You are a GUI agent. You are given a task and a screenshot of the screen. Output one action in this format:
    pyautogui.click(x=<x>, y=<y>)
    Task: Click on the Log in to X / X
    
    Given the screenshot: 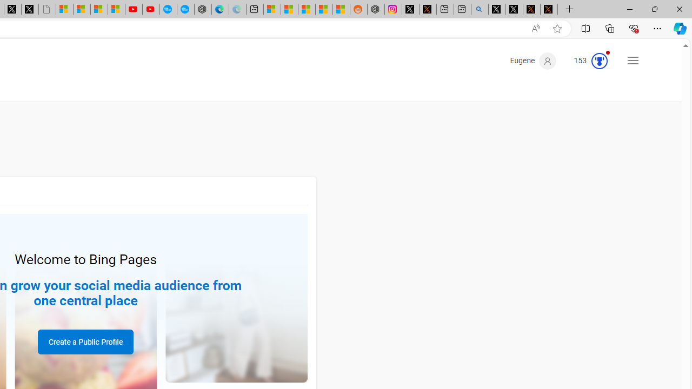 What is the action you would take?
    pyautogui.click(x=410, y=10)
    